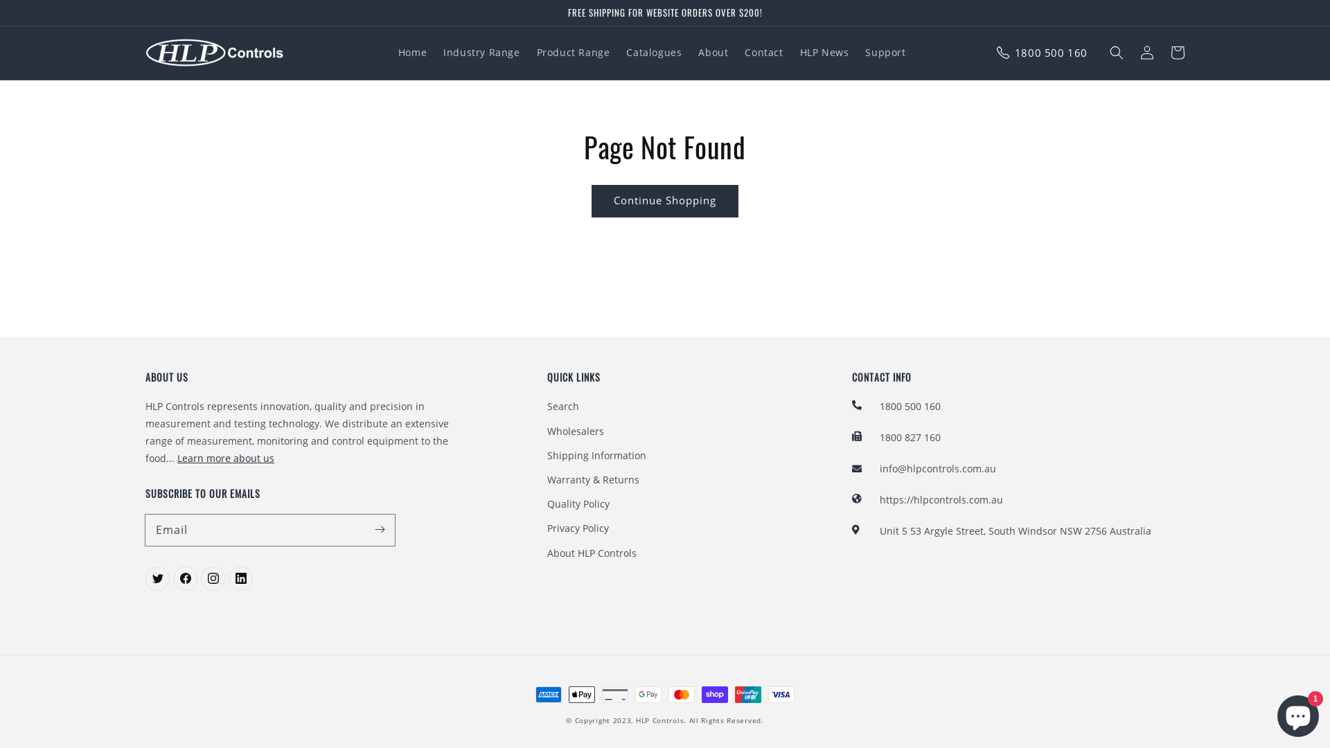 This screenshot has height=748, width=1330. Describe the element at coordinates (885, 53) in the screenshot. I see `Support` at that location.